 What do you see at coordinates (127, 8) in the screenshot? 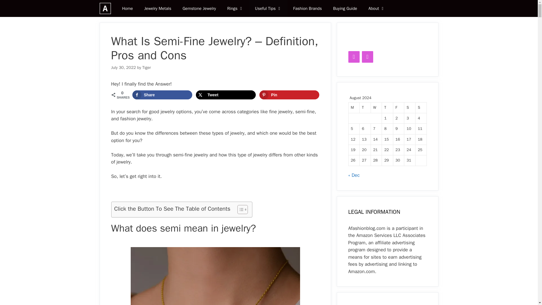
I see `Home` at bounding box center [127, 8].